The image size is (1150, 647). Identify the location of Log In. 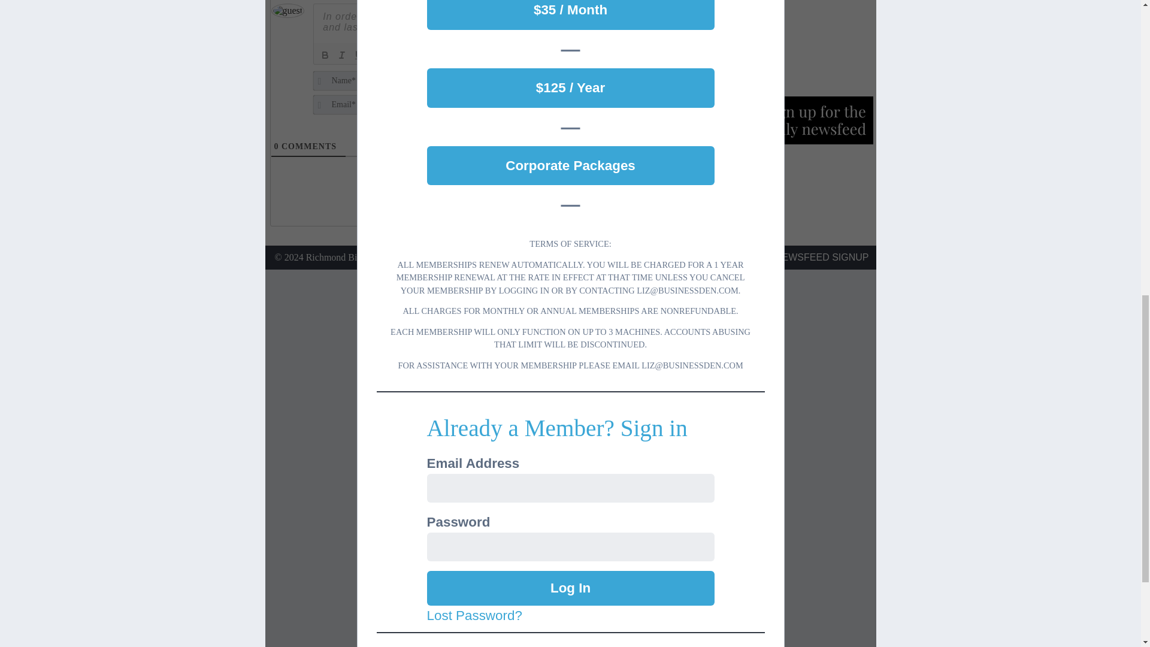
(570, 588).